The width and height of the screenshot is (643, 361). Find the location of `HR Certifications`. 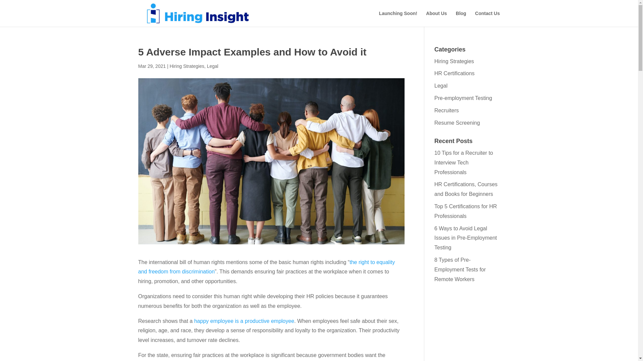

HR Certifications is located at coordinates (454, 73).